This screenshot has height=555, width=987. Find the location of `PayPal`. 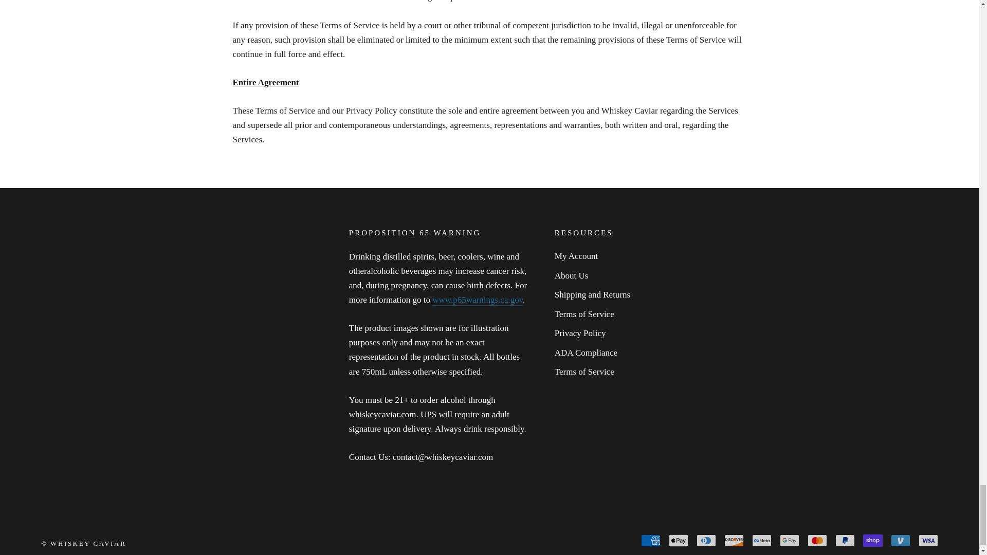

PayPal is located at coordinates (845, 541).